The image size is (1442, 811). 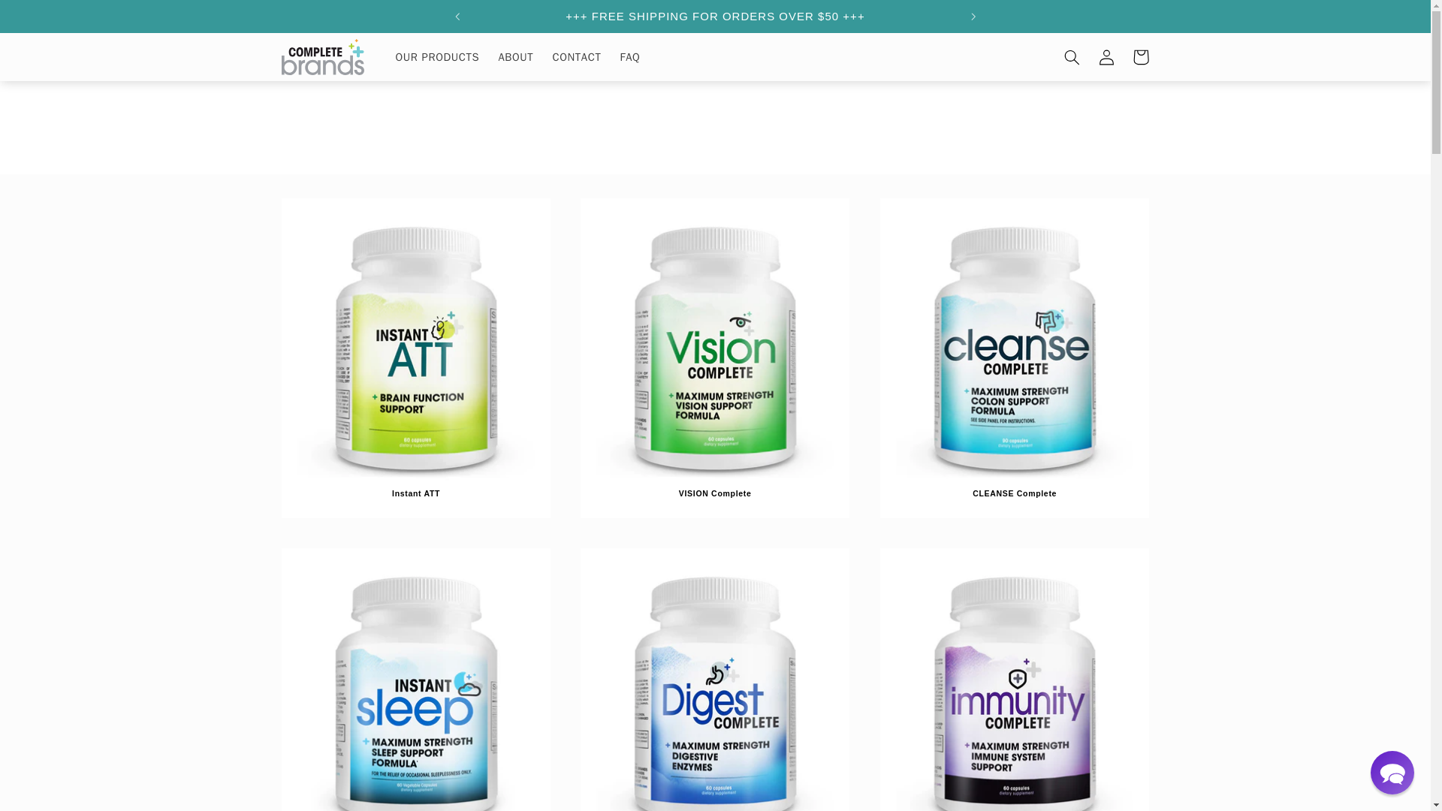 What do you see at coordinates (47, 18) in the screenshot?
I see `Skip to content` at bounding box center [47, 18].